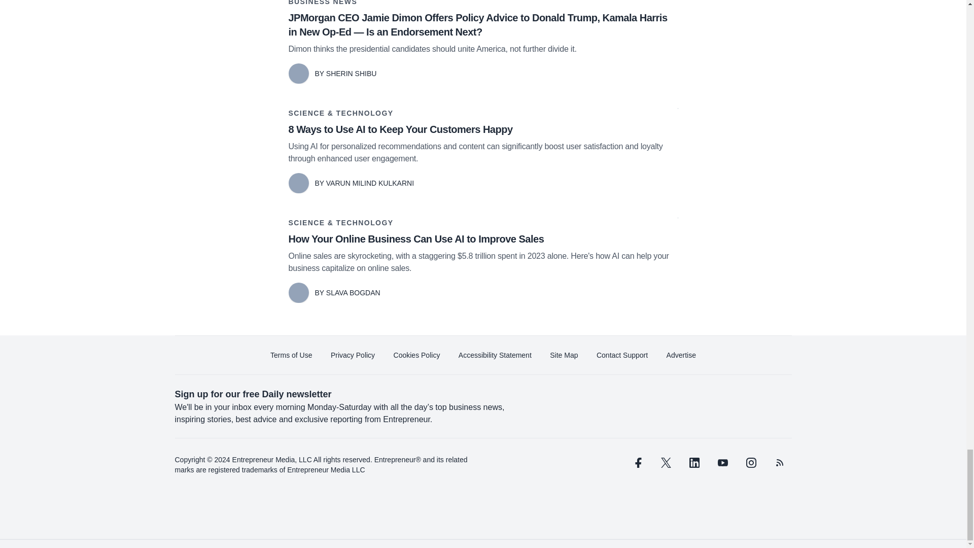 This screenshot has width=974, height=548. Describe the element at coordinates (779, 463) in the screenshot. I see `rss` at that location.